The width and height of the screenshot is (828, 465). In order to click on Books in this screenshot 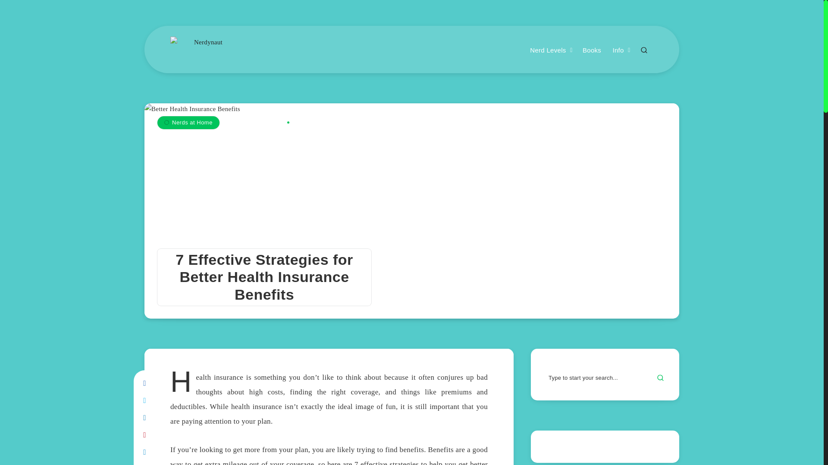, I will do `click(592, 51)`.